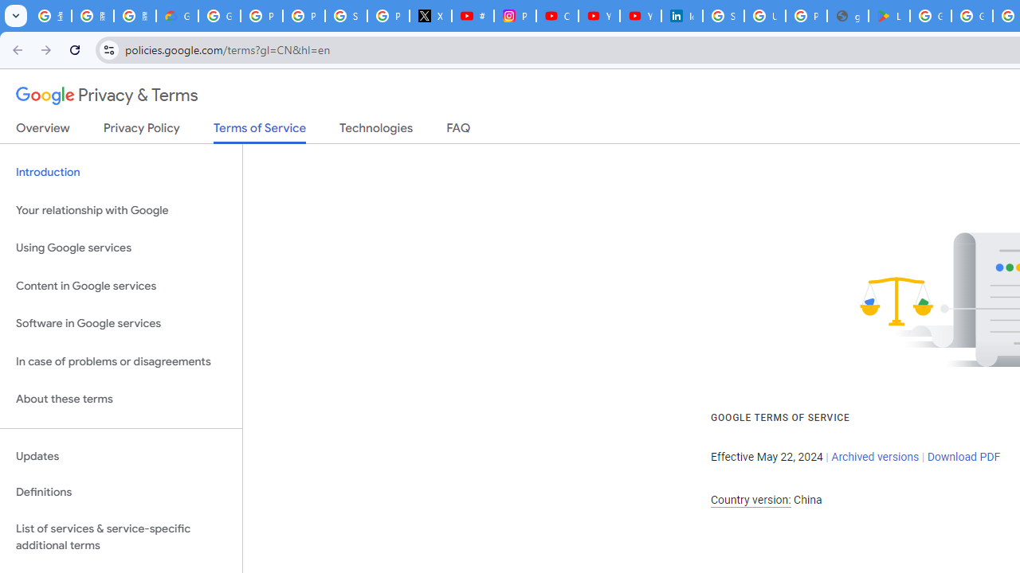  What do you see at coordinates (972, 16) in the screenshot?
I see `Google Workspace - Specific Terms` at bounding box center [972, 16].